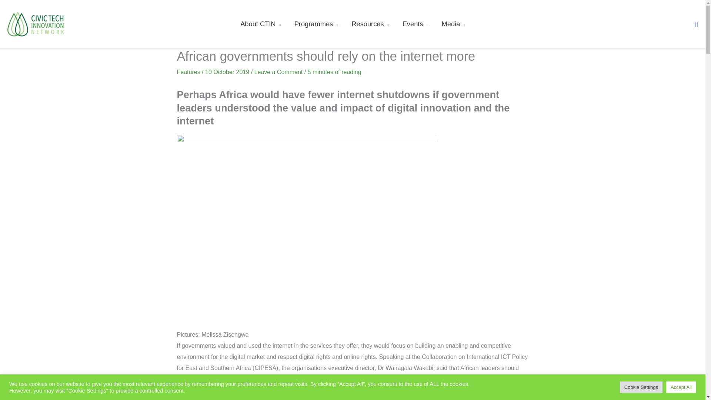 The image size is (711, 400). I want to click on Resources, so click(370, 24).